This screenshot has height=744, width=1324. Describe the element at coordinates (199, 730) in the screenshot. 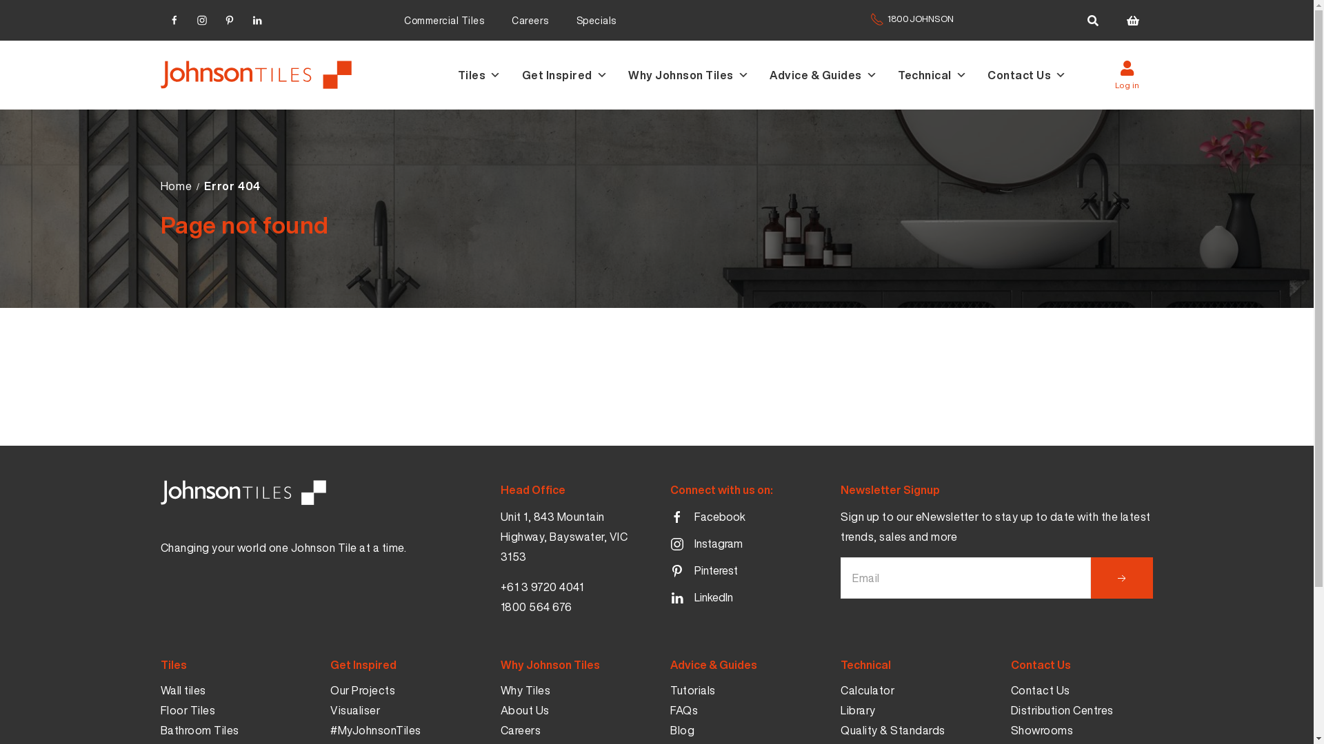

I see `Bathroom Tiles` at that location.